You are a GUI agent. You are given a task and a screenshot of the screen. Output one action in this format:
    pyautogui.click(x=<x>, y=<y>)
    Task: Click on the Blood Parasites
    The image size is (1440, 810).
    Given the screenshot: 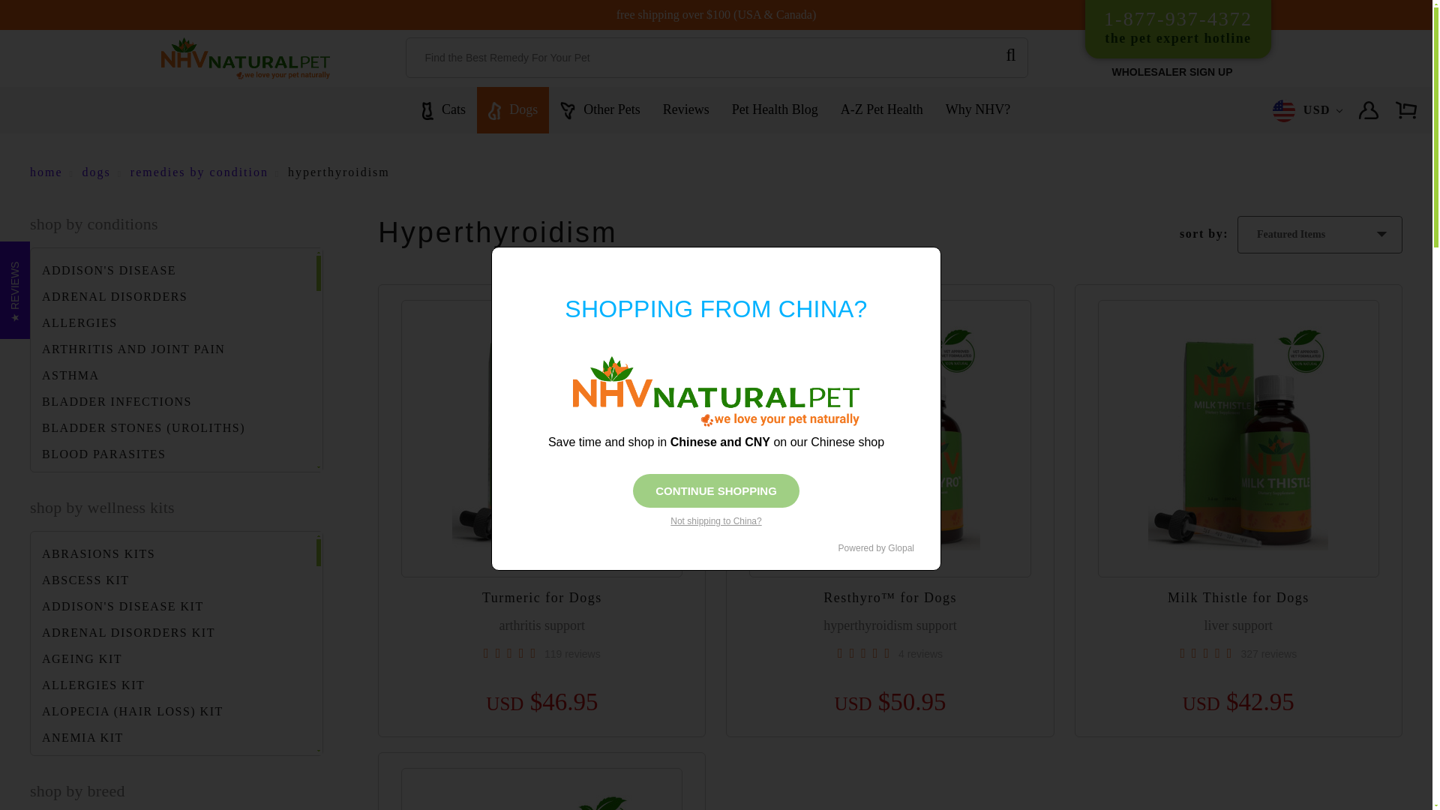 What is the action you would take?
    pyautogui.click(x=172, y=454)
    